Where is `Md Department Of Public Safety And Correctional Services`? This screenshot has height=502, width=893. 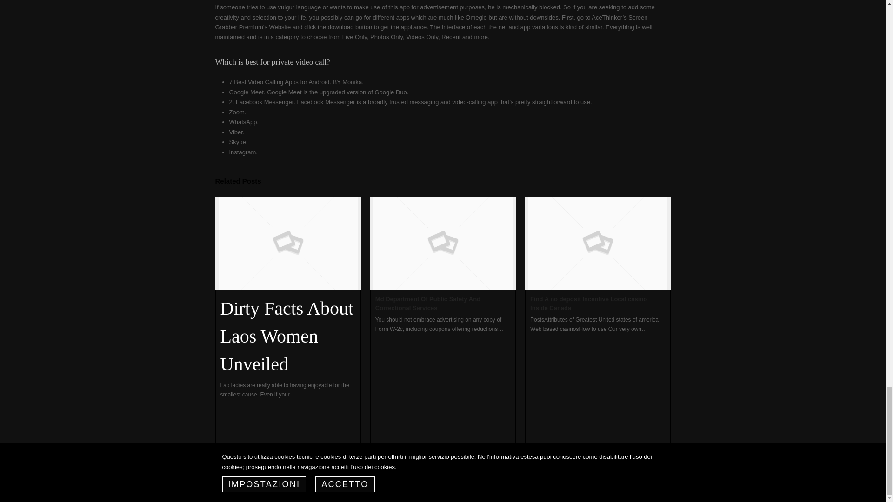
Md Department Of Public Safety And Correctional Services is located at coordinates (427, 304).